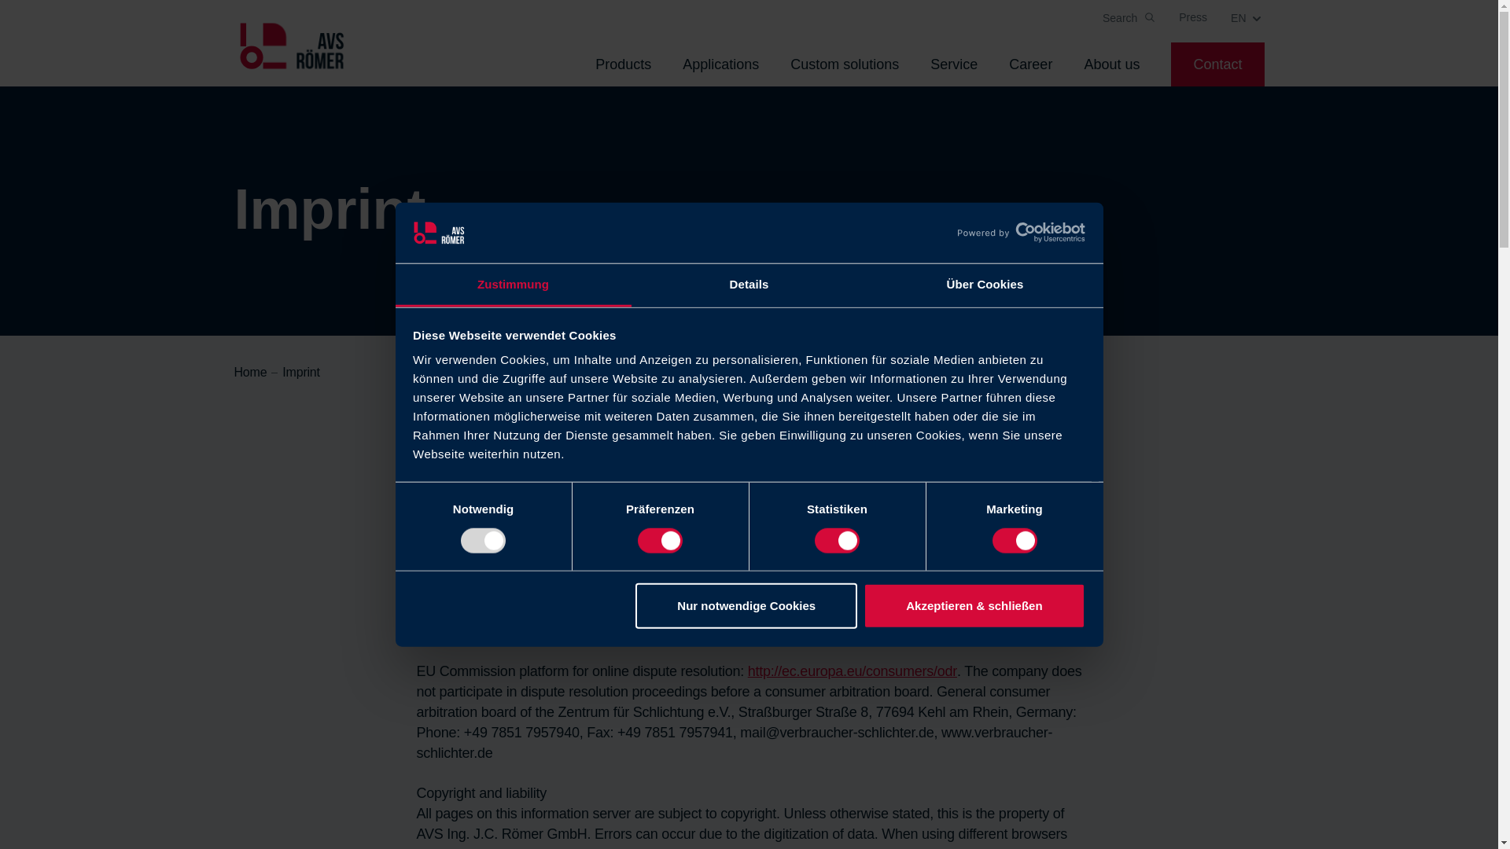  What do you see at coordinates (746, 605) in the screenshot?
I see `Nur notwendige Cookies` at bounding box center [746, 605].